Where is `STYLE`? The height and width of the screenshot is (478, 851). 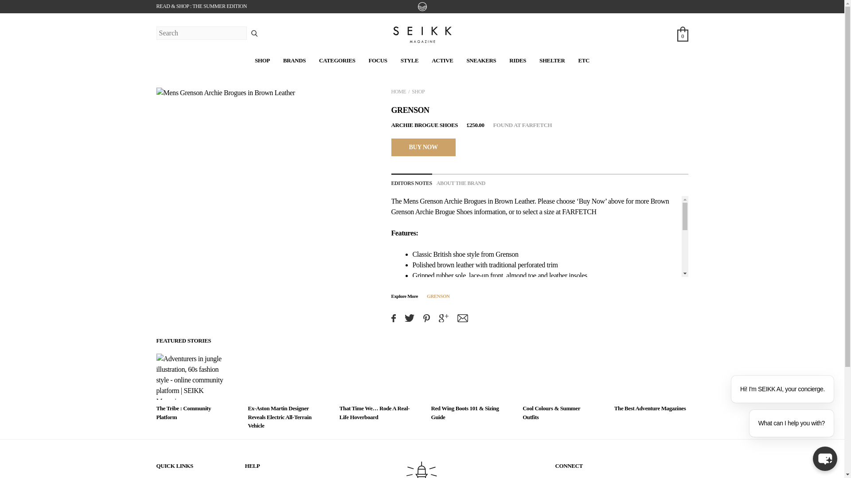 STYLE is located at coordinates (410, 60).